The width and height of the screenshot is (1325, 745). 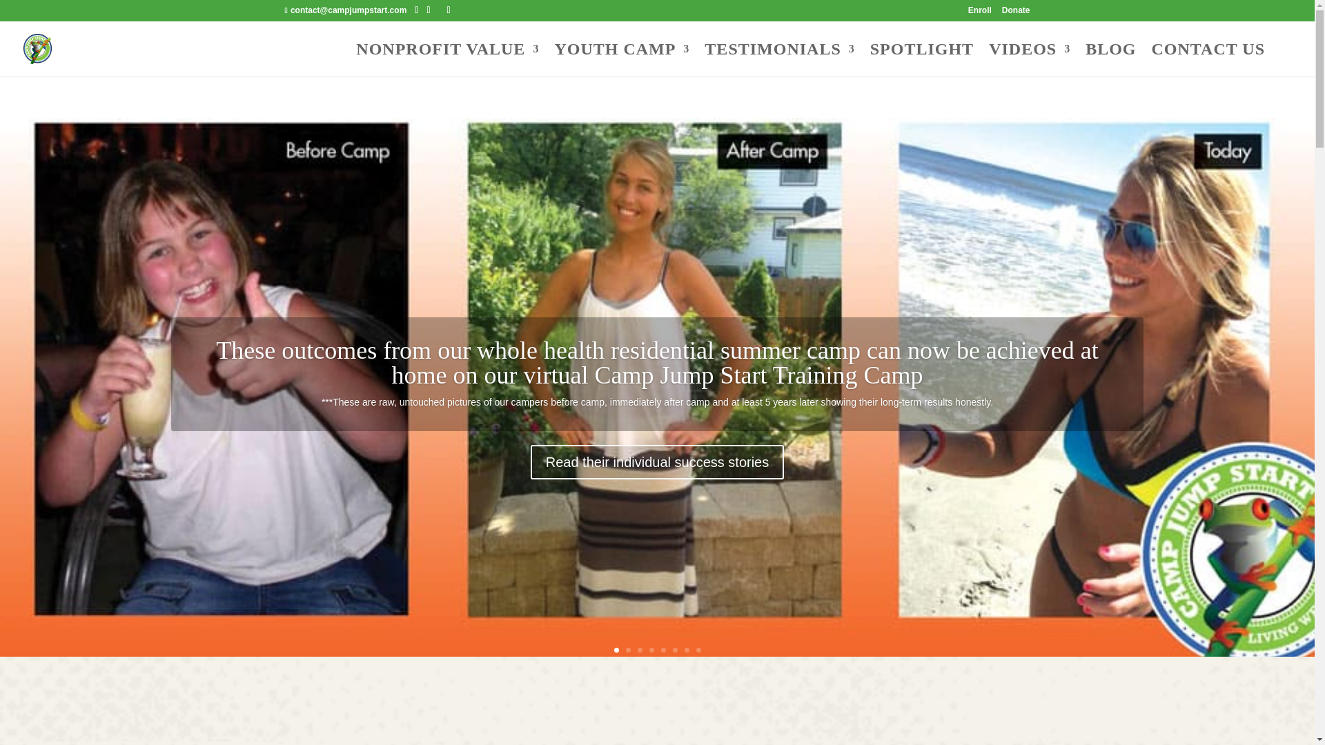 I want to click on VIDEOS, so click(x=1030, y=60).